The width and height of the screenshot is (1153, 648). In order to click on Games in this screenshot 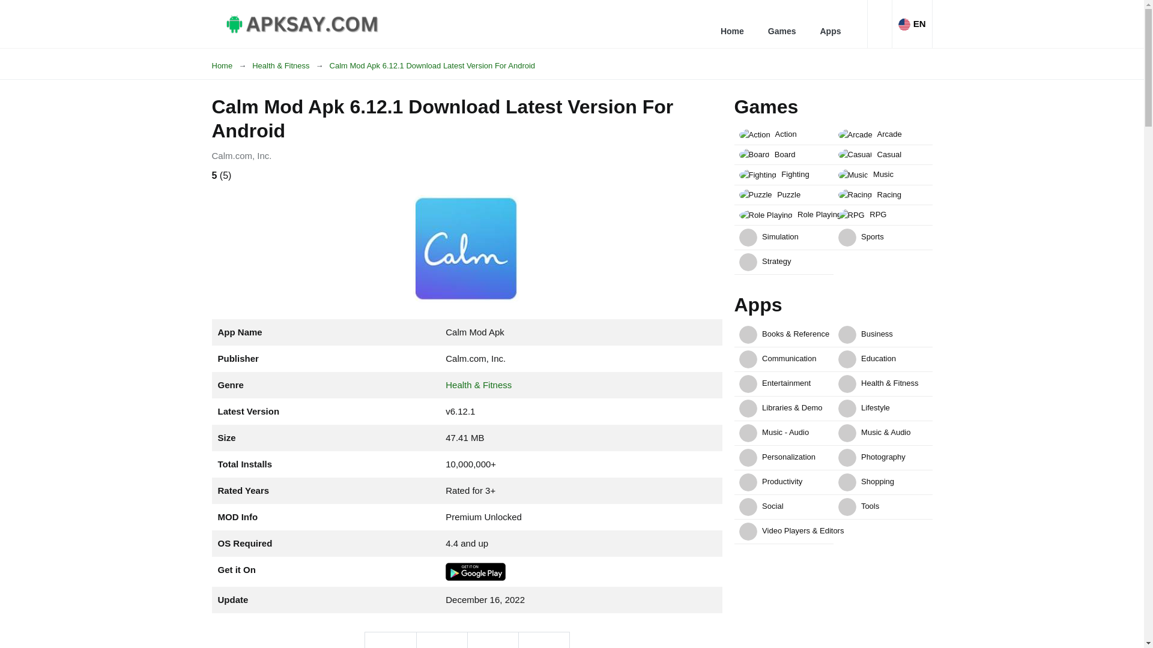, I will do `click(782, 24)`.